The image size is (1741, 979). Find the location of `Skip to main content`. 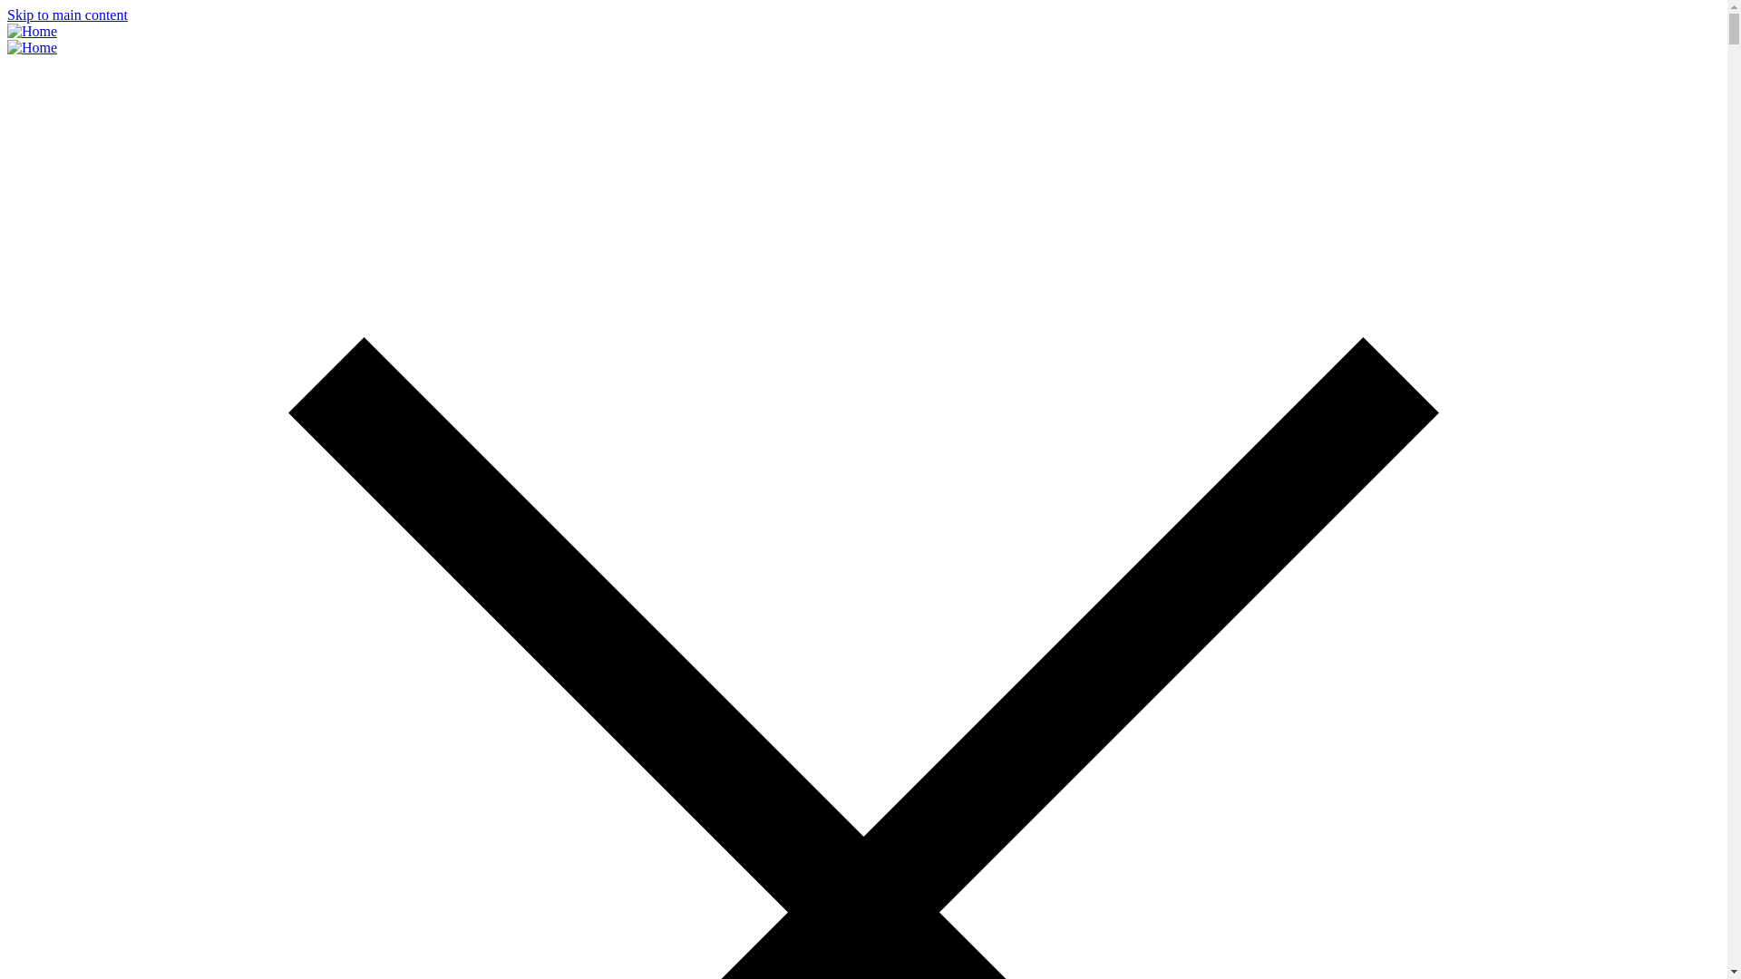

Skip to main content is located at coordinates (67, 15).